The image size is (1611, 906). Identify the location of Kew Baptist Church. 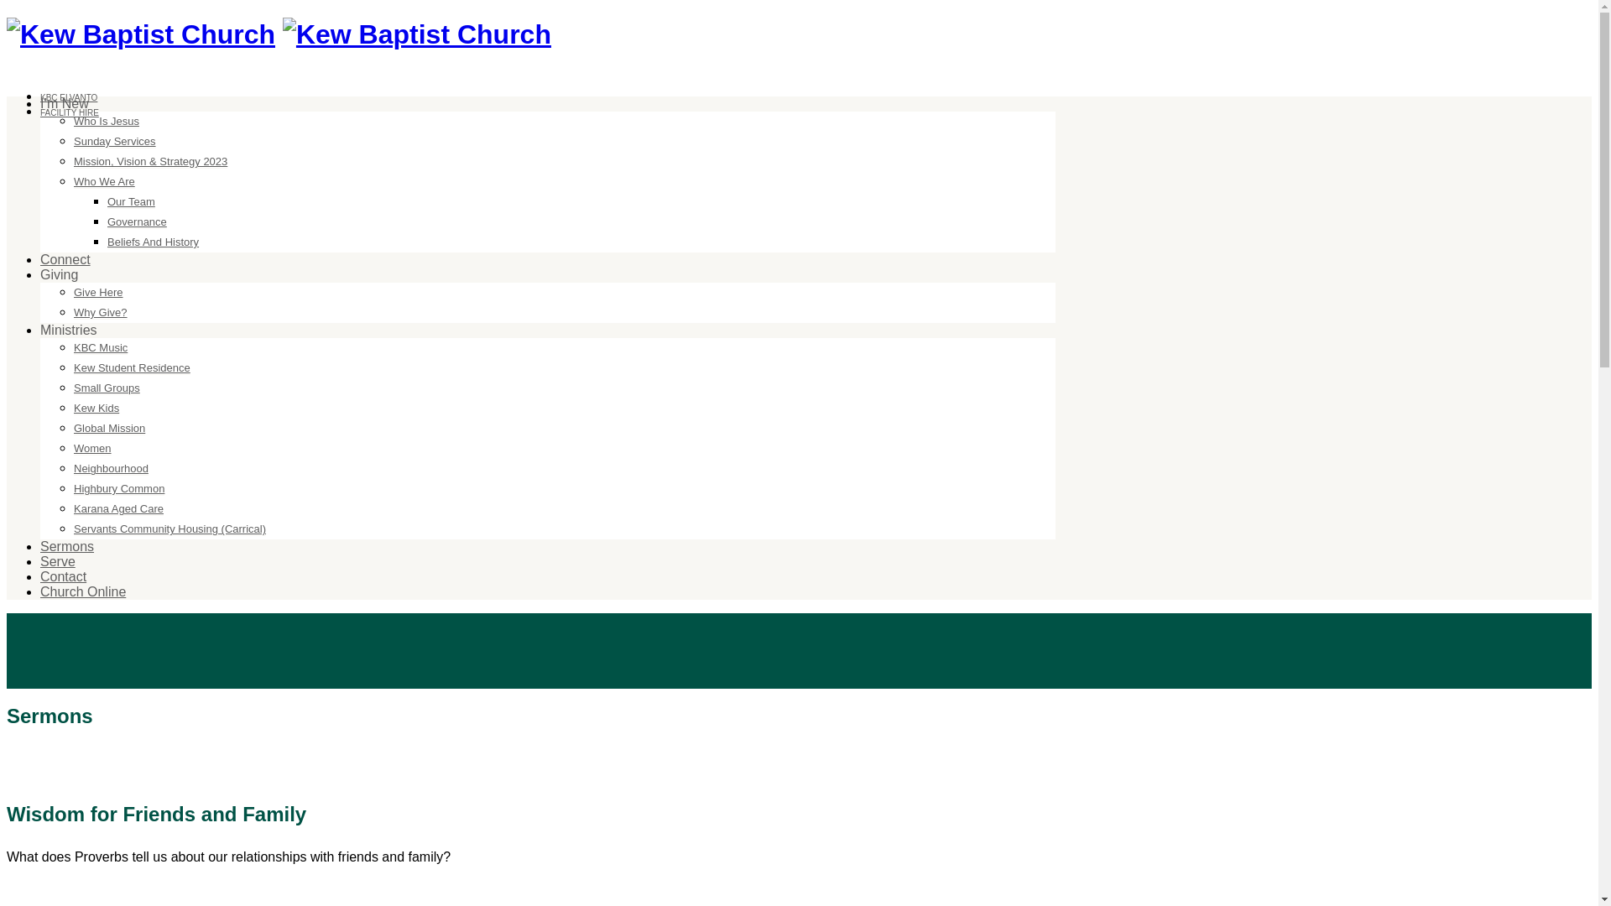
(141, 34).